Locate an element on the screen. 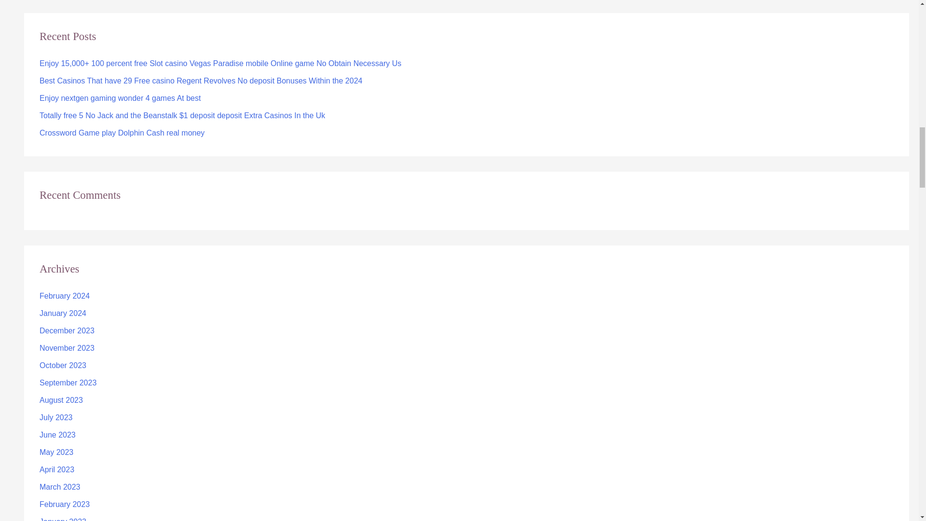  December 2023 is located at coordinates (67, 331).